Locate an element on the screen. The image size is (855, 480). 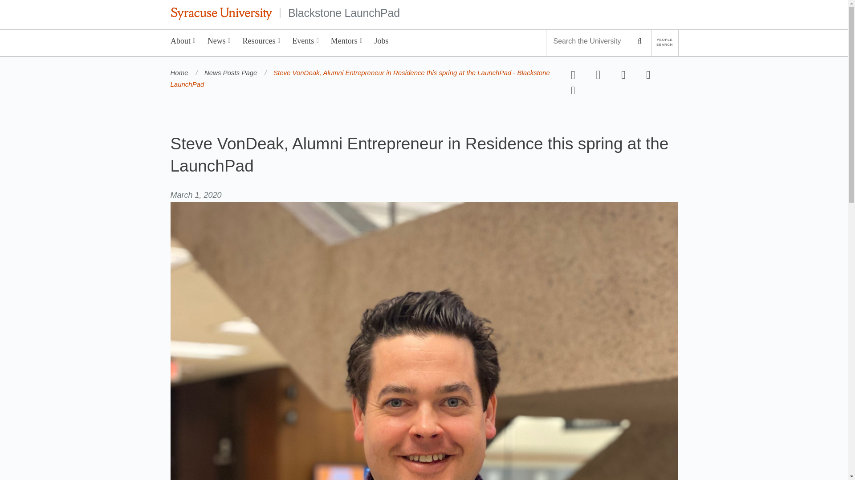
Facebook URL is located at coordinates (574, 76).